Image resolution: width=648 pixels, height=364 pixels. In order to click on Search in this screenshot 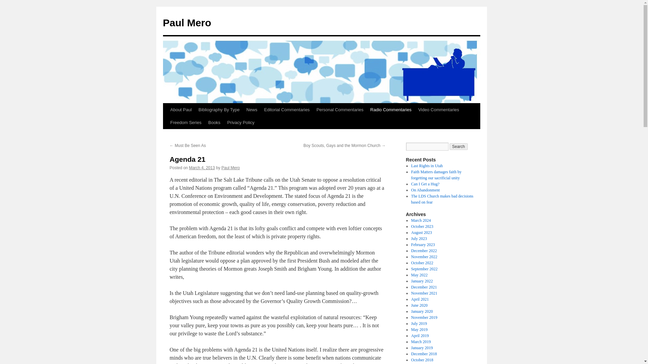, I will do `click(459, 146)`.